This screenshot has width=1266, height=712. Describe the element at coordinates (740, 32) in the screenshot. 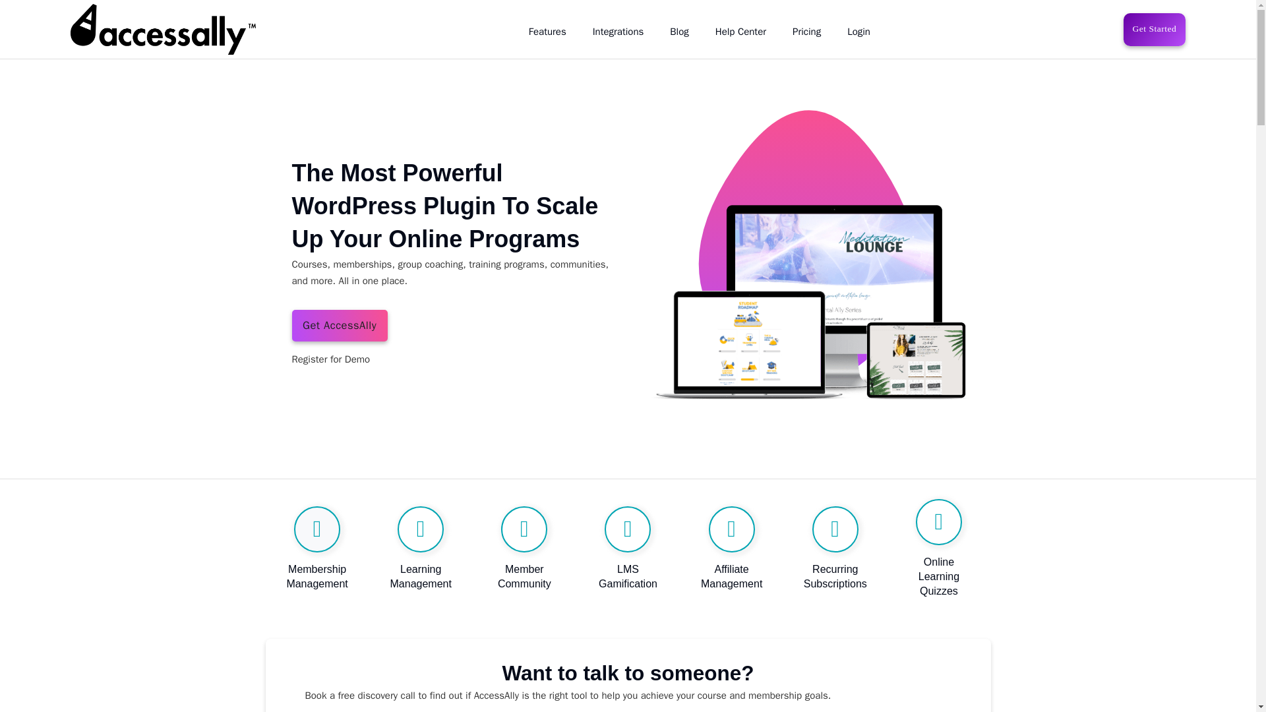

I see `Help Center` at that location.